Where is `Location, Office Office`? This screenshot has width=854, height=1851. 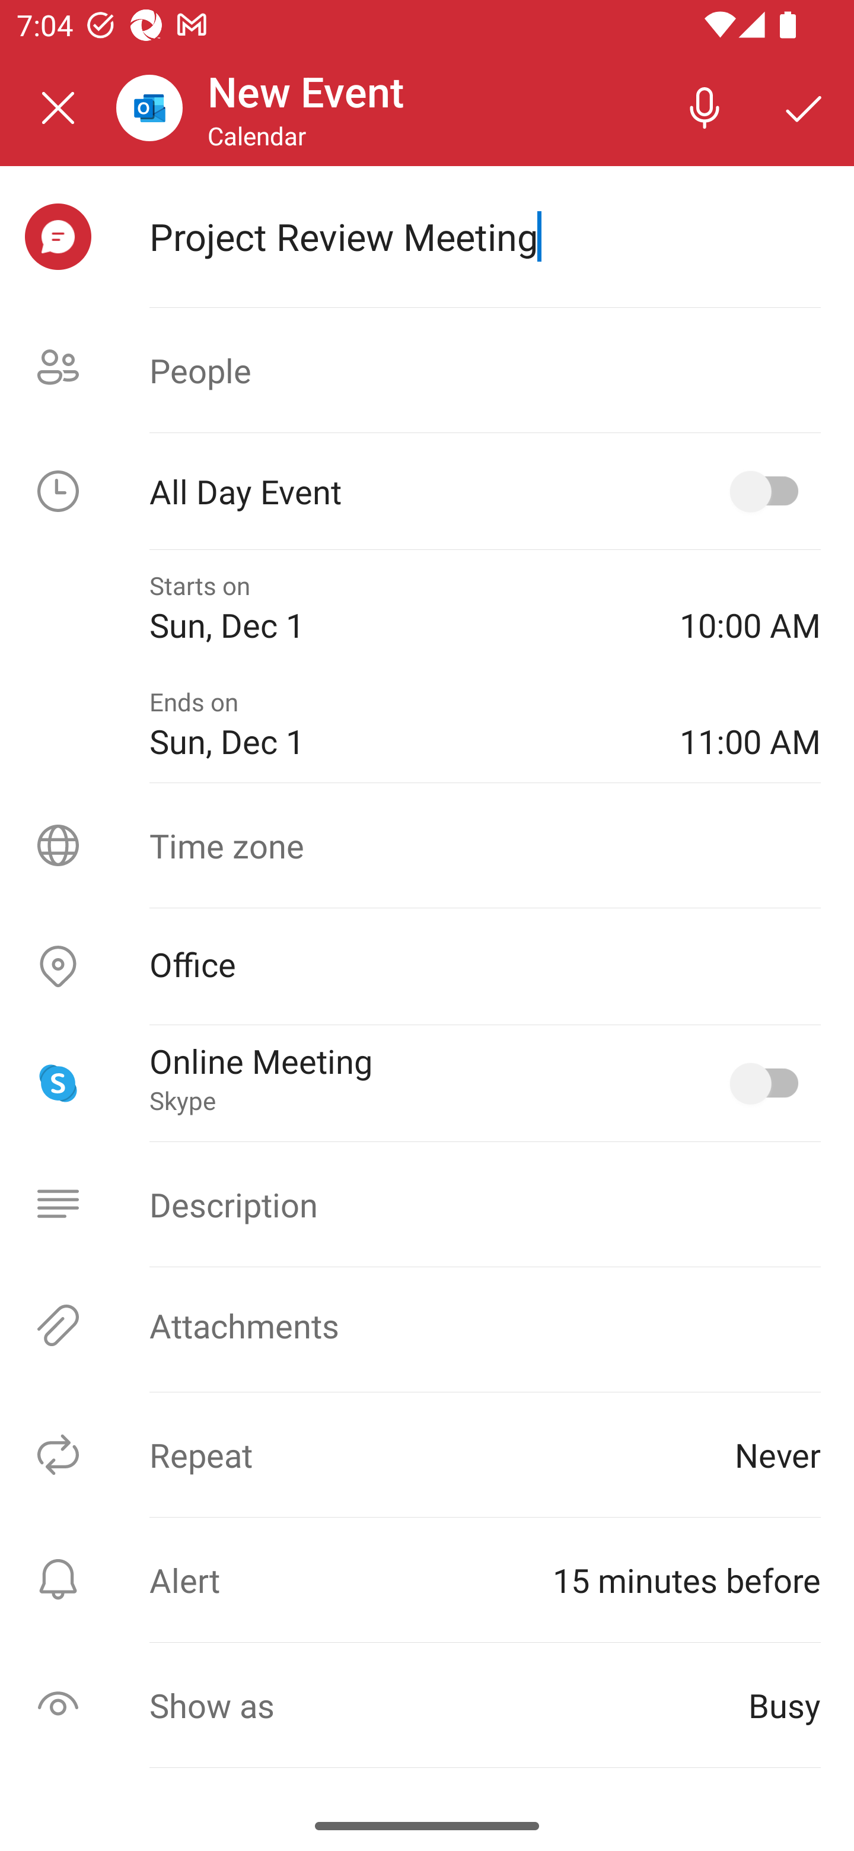 Location, Office Office is located at coordinates (427, 967).